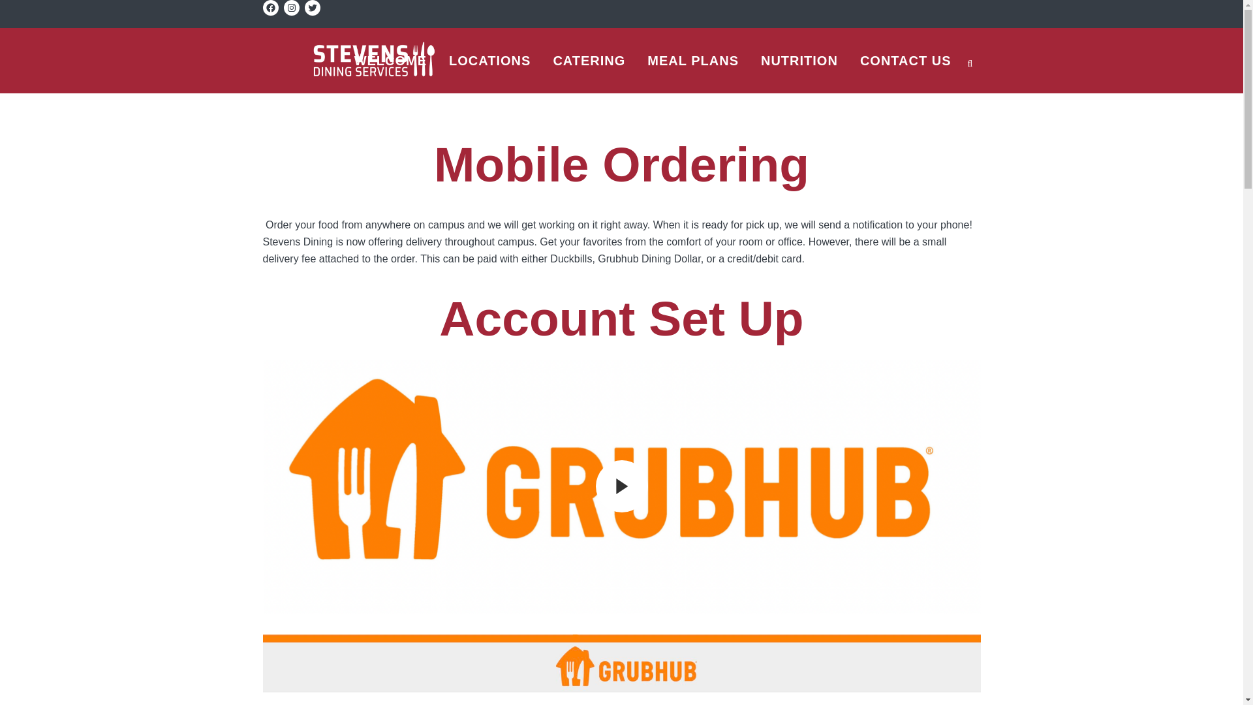 The image size is (1253, 705). What do you see at coordinates (589, 60) in the screenshot?
I see `CATERING` at bounding box center [589, 60].